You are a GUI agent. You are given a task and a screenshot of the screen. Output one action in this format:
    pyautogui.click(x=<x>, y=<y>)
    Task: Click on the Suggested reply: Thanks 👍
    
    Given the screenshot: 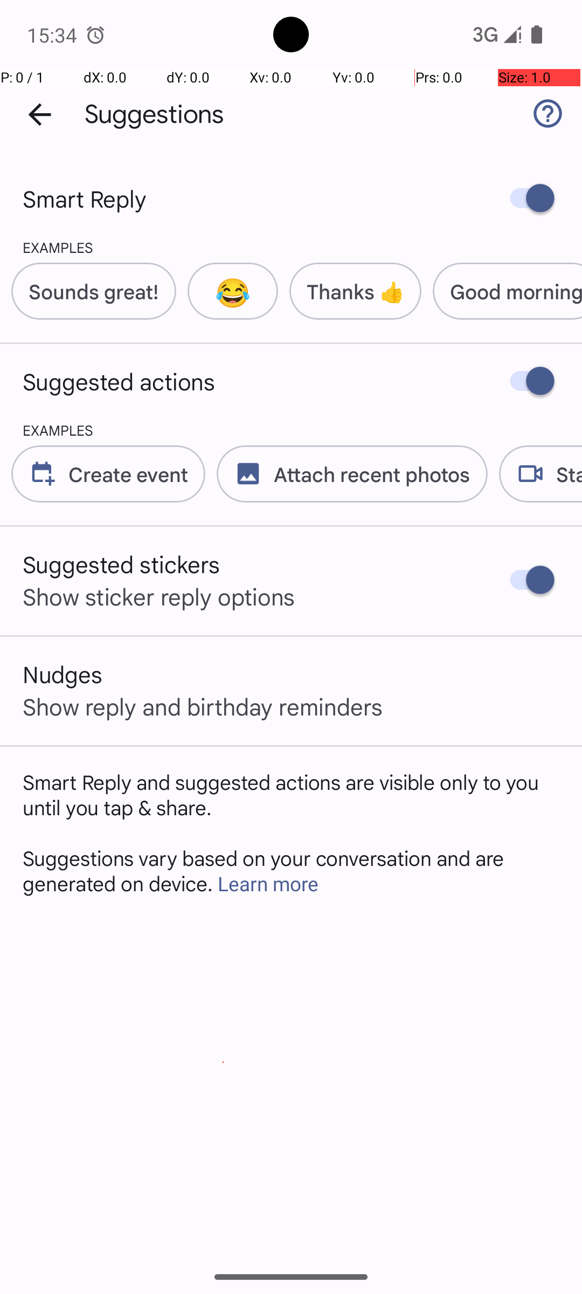 What is the action you would take?
    pyautogui.click(x=350, y=291)
    